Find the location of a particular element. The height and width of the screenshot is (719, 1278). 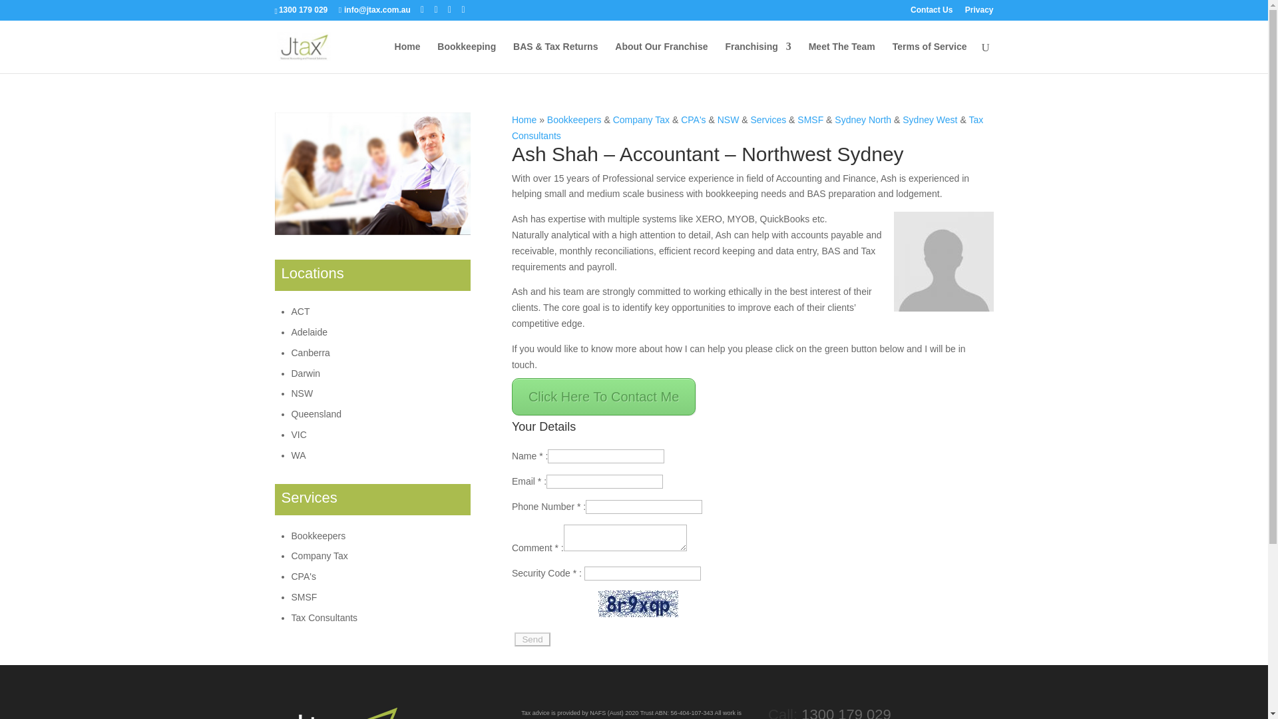

Services is located at coordinates (768, 119).